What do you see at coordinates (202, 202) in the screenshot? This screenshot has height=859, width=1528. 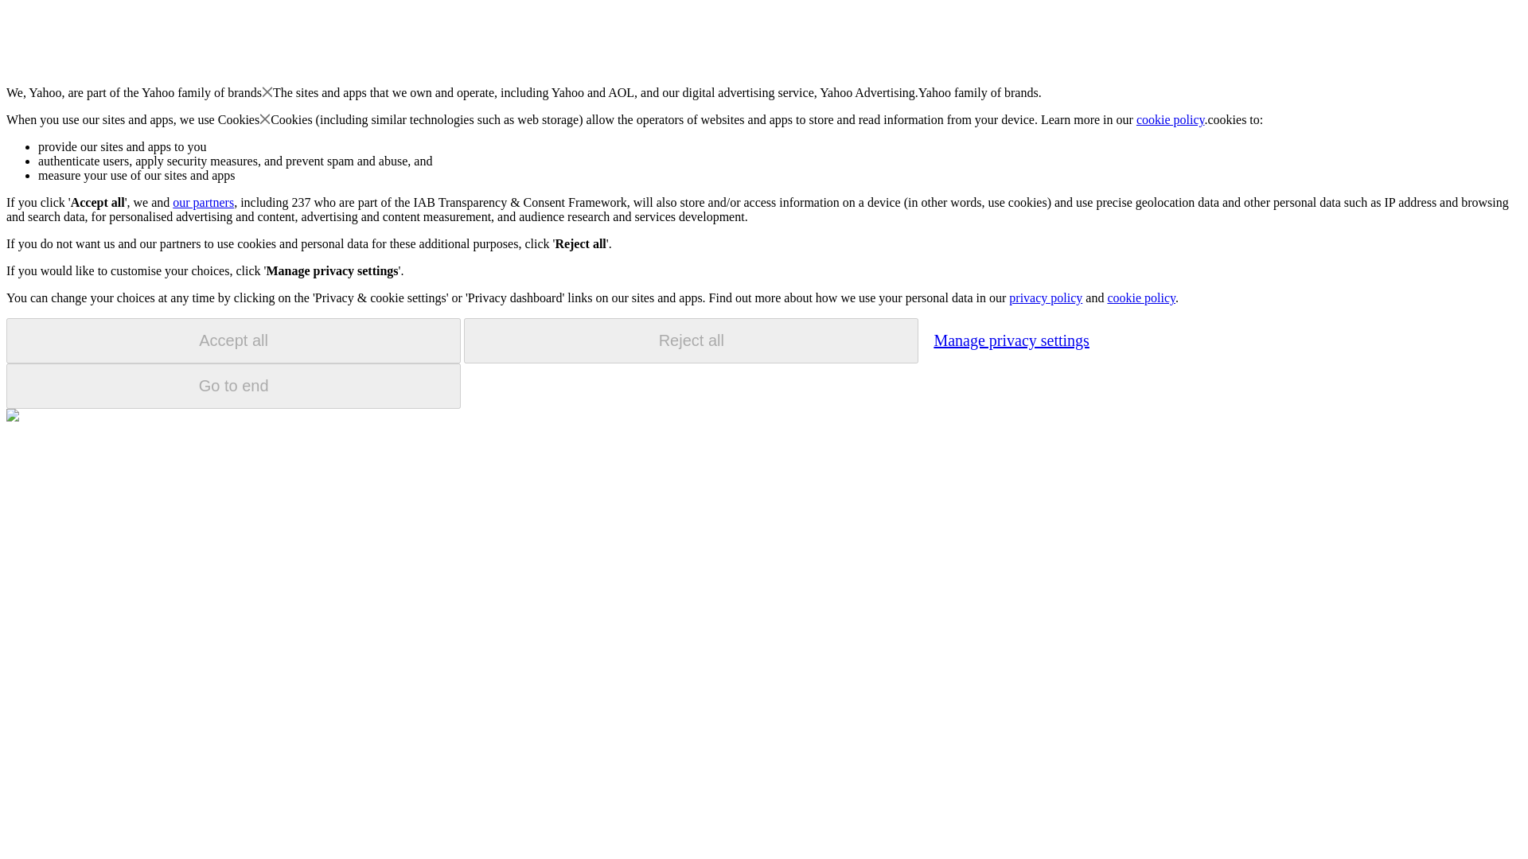 I see `our partners` at bounding box center [202, 202].